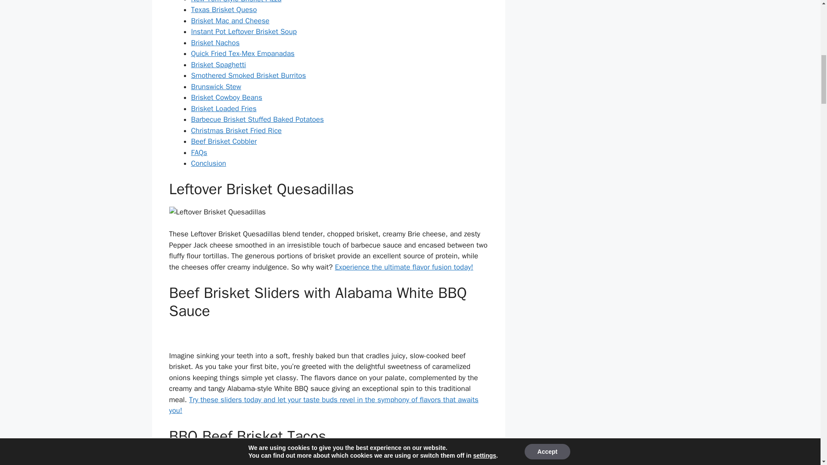  I want to click on Barbecue Brisket Stuffed Baked Potatoes, so click(258, 119).